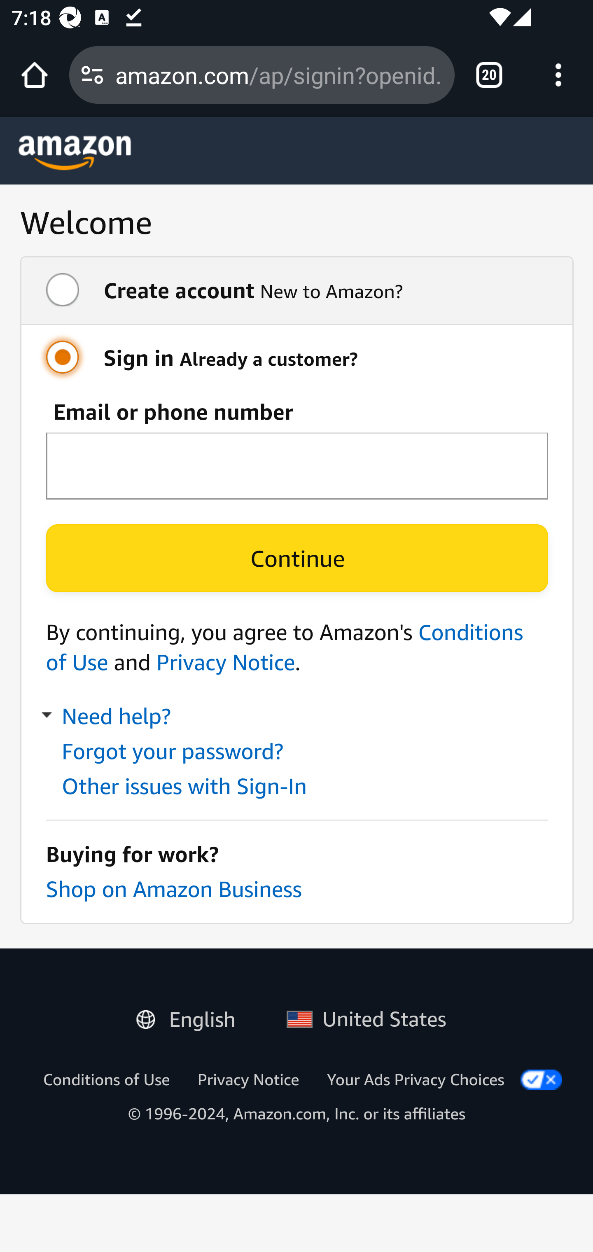 The height and width of the screenshot is (1252, 593). What do you see at coordinates (75, 152) in the screenshot?
I see `Amazon` at bounding box center [75, 152].